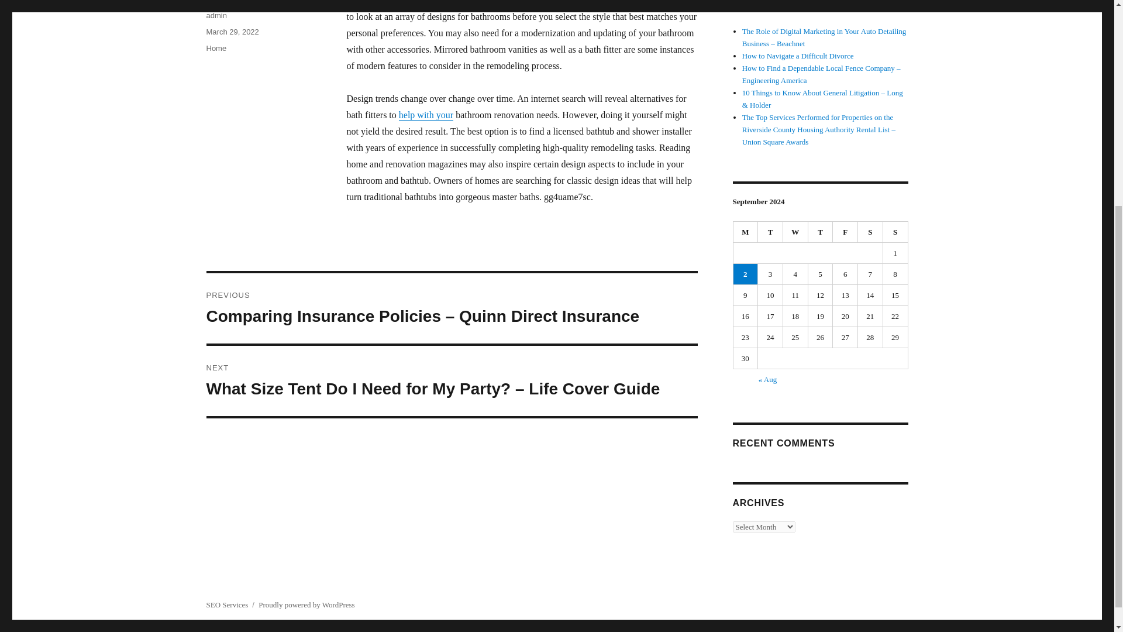 Image resolution: width=1123 pixels, height=632 pixels. I want to click on Proudly powered by WordPress, so click(306, 605).